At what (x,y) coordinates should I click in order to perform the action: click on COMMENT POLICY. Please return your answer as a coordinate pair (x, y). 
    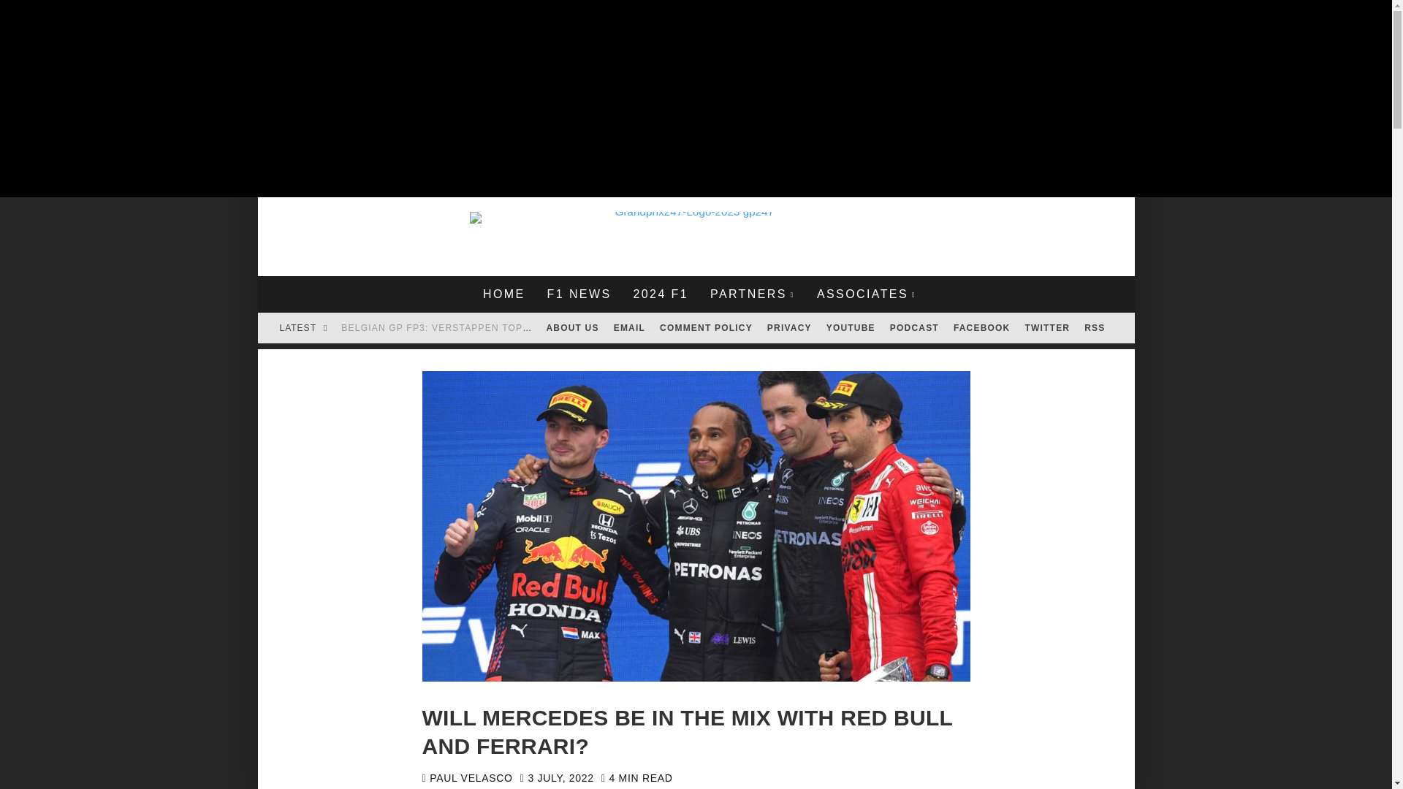
    Looking at the image, I should click on (706, 327).